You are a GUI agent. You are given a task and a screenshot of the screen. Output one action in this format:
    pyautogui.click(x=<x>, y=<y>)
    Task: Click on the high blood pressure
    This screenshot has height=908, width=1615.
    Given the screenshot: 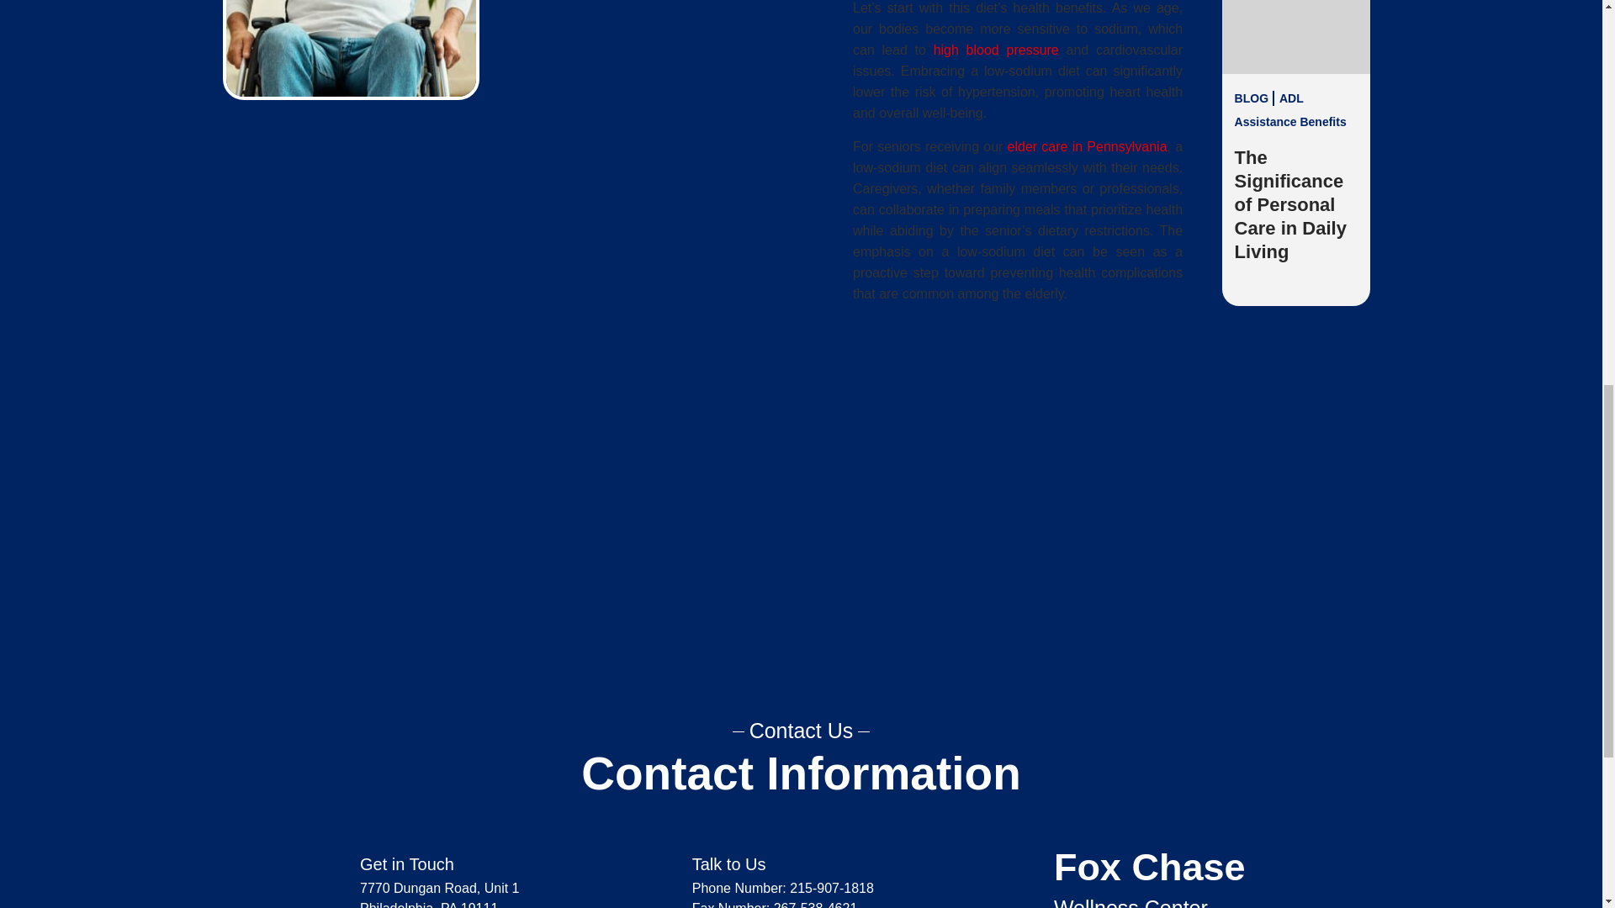 What is the action you would take?
    pyautogui.click(x=996, y=50)
    